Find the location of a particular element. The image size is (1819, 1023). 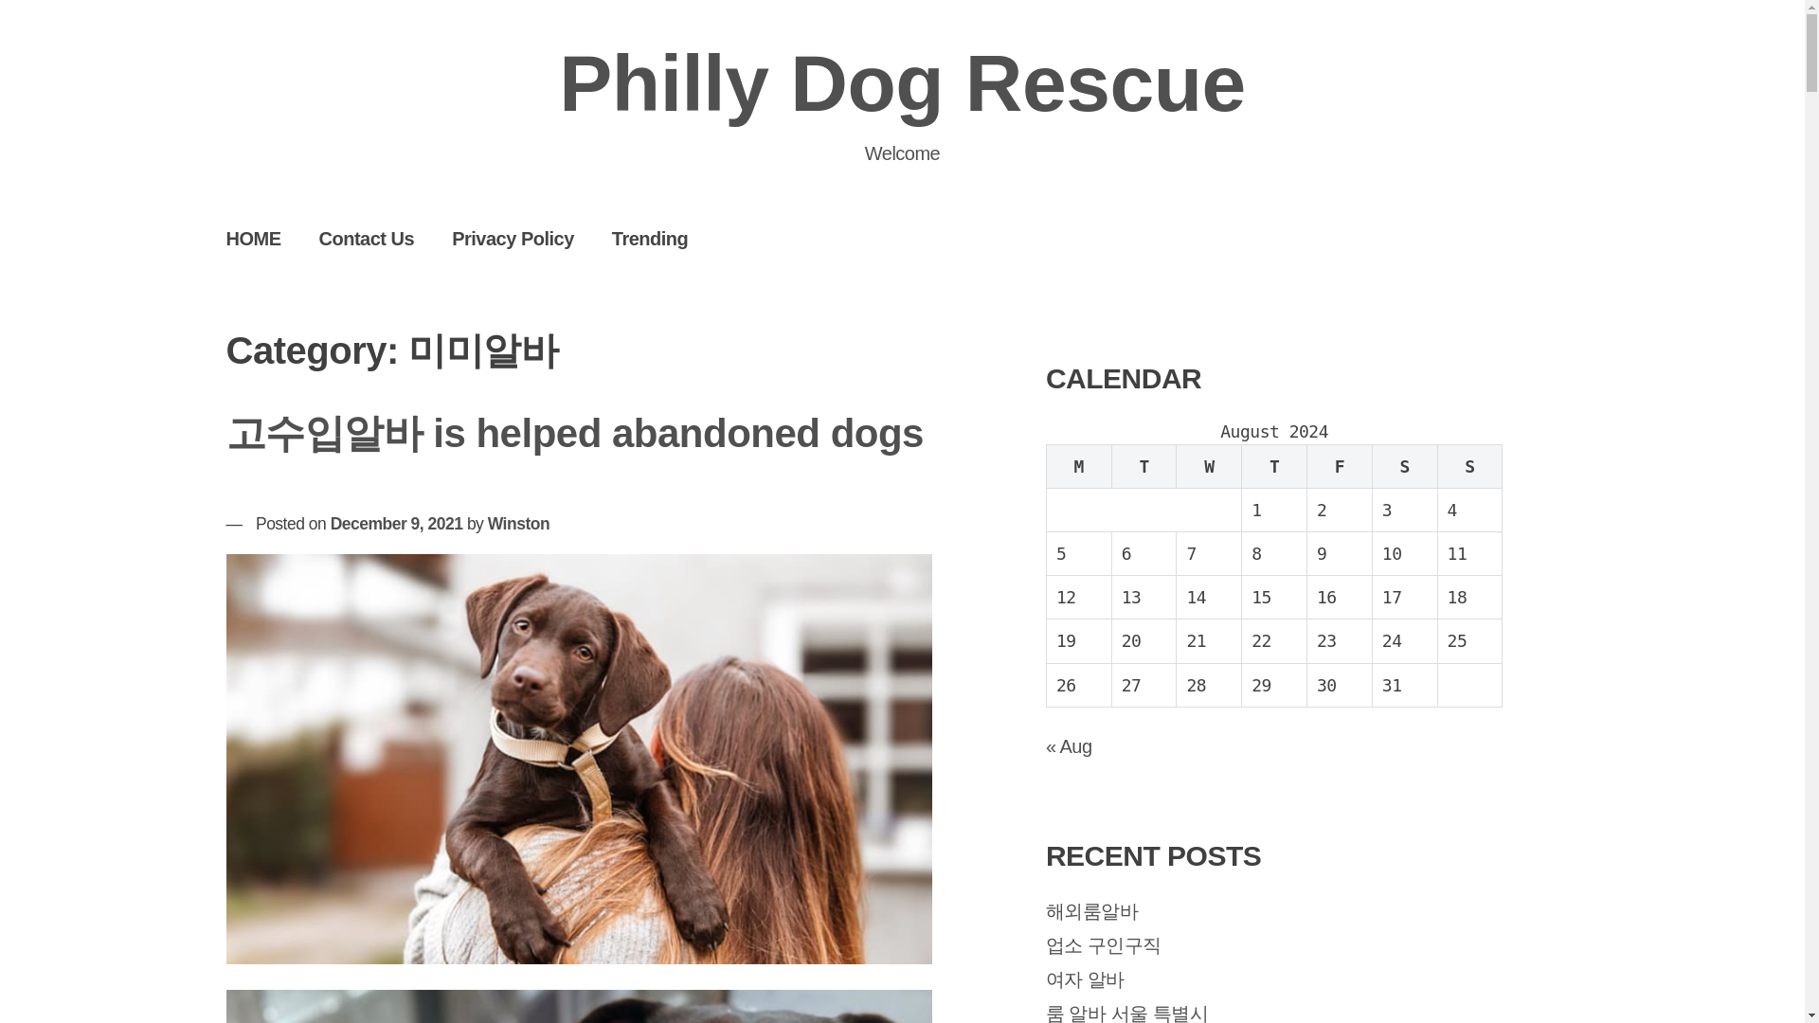

HOME is located at coordinates (253, 238).